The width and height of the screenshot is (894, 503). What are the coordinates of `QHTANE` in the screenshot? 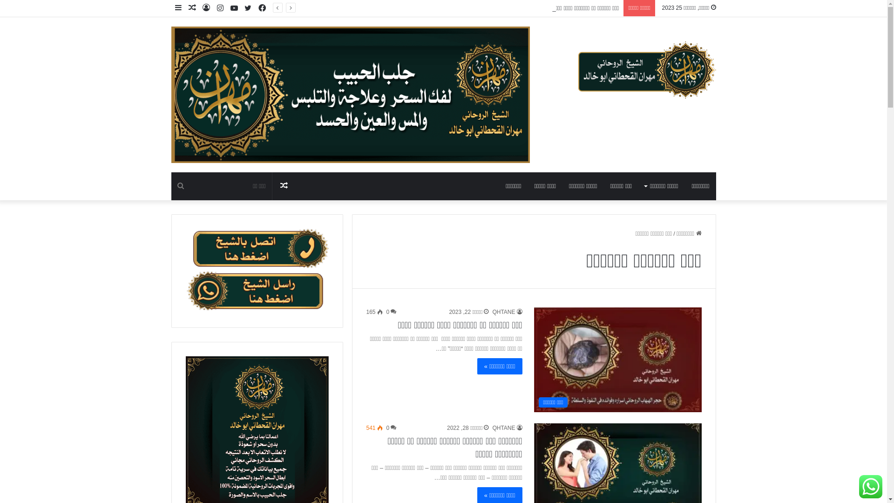 It's located at (507, 312).